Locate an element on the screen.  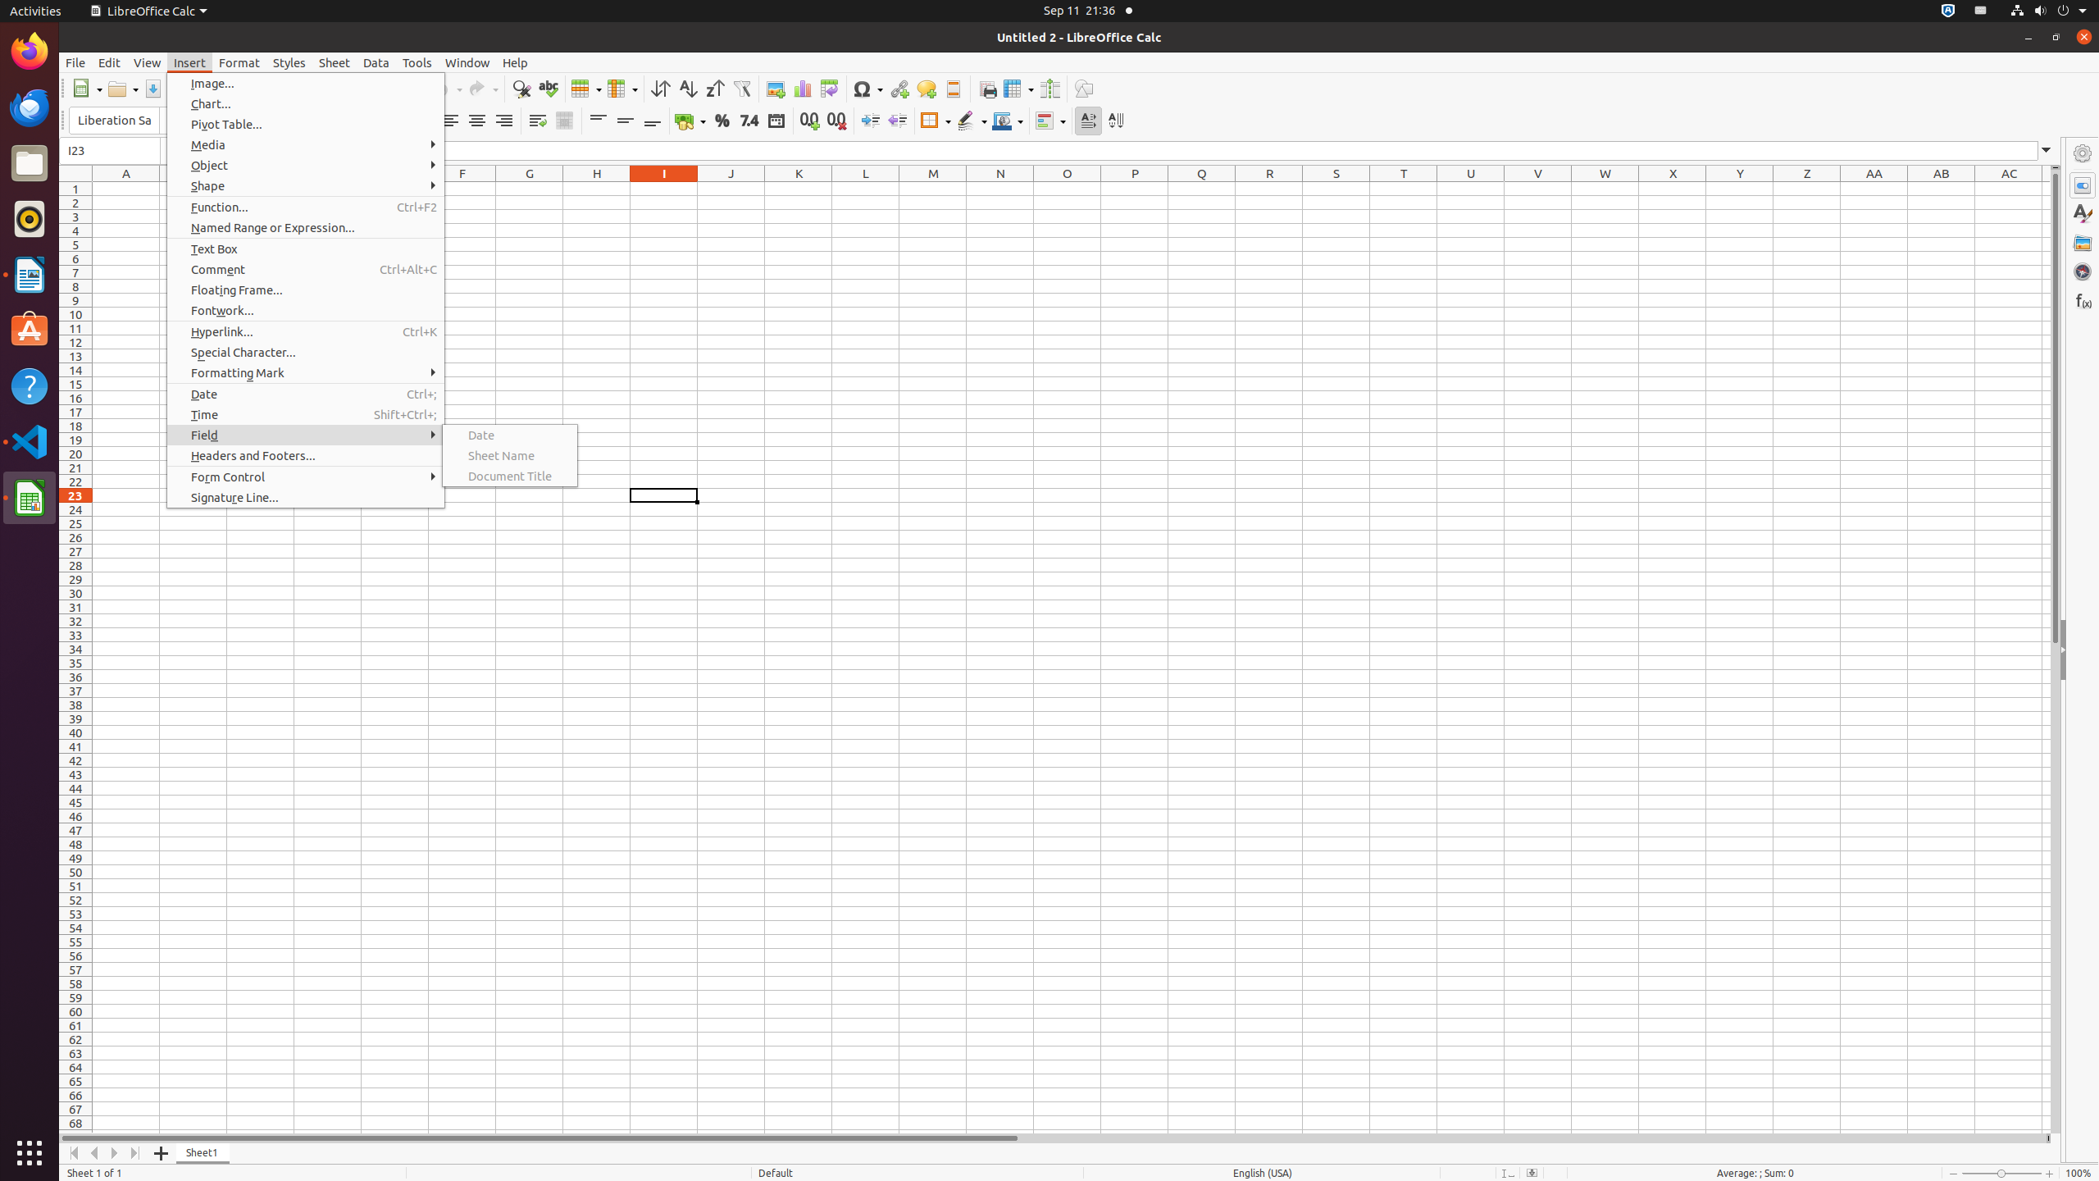
L1 is located at coordinates (866, 189).